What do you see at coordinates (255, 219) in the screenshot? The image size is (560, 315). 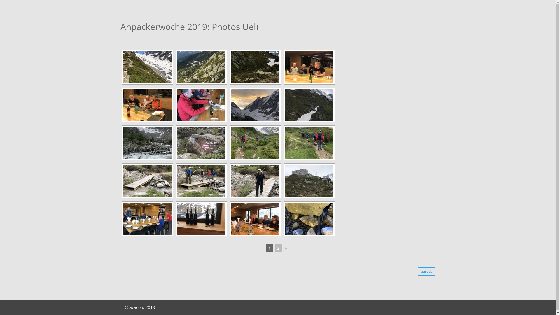 I see `IMG_3365-min` at bounding box center [255, 219].